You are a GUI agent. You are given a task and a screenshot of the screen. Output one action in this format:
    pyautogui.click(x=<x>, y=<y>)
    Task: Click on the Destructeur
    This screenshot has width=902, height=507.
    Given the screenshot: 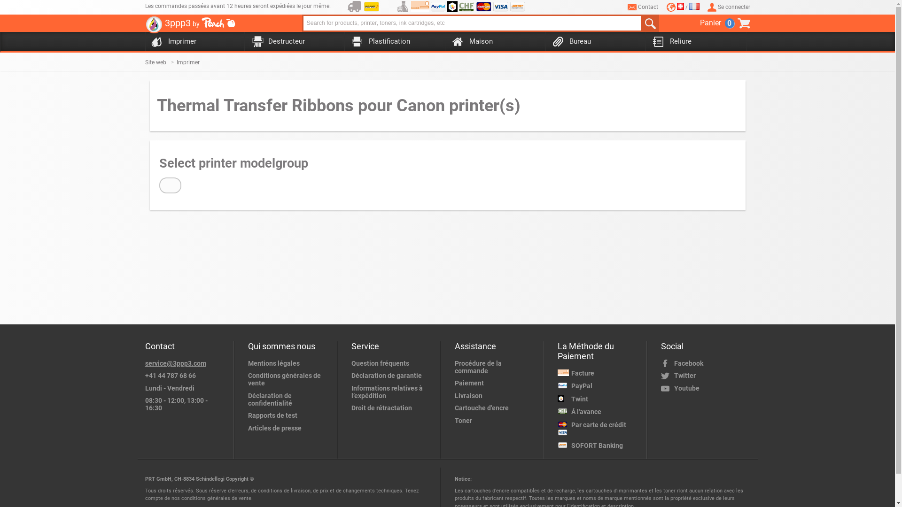 What is the action you would take?
    pyautogui.click(x=292, y=42)
    